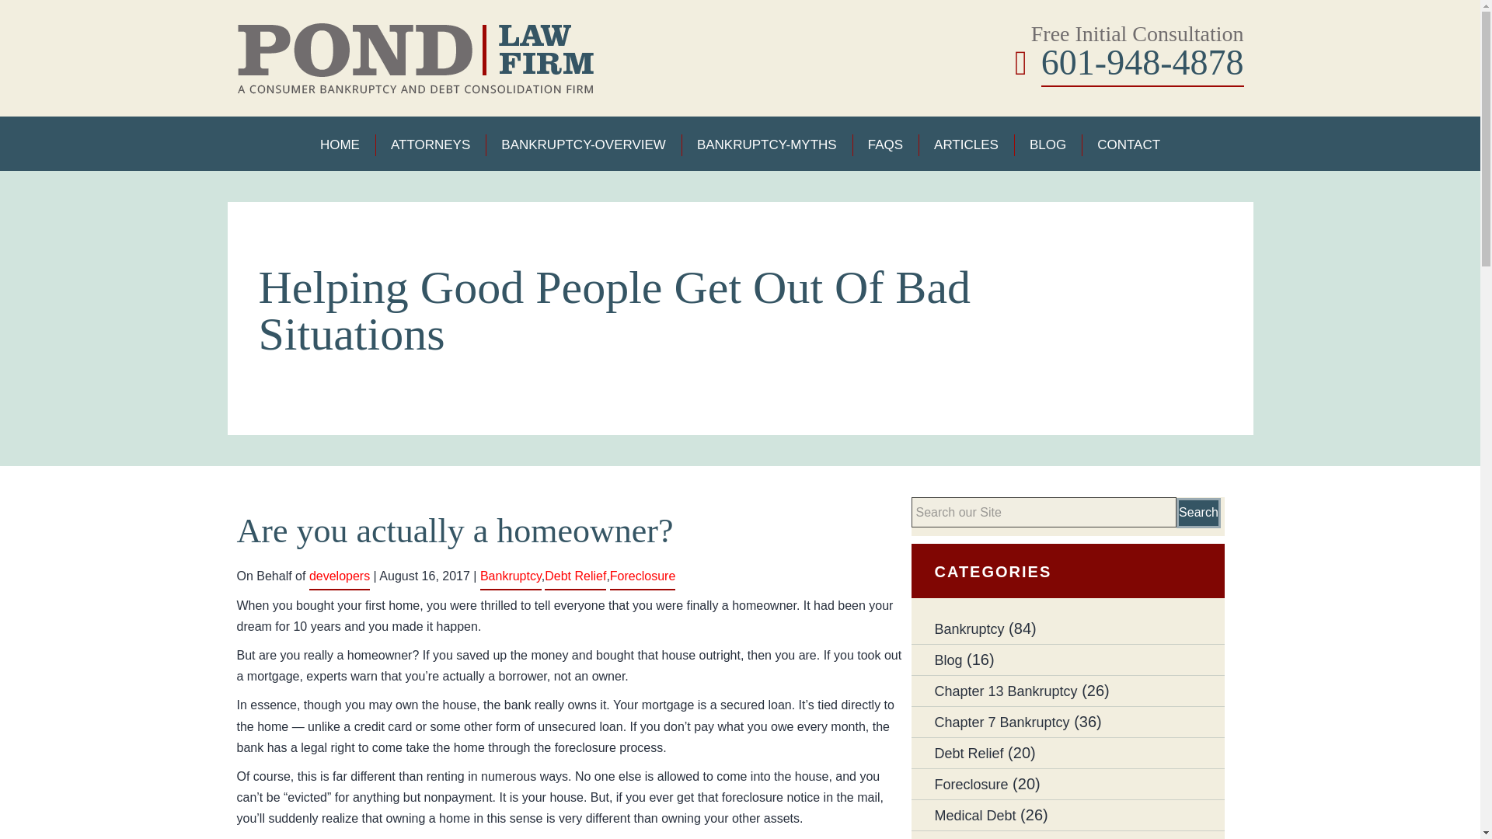  Describe the element at coordinates (974, 816) in the screenshot. I see `Medical Debt` at that location.